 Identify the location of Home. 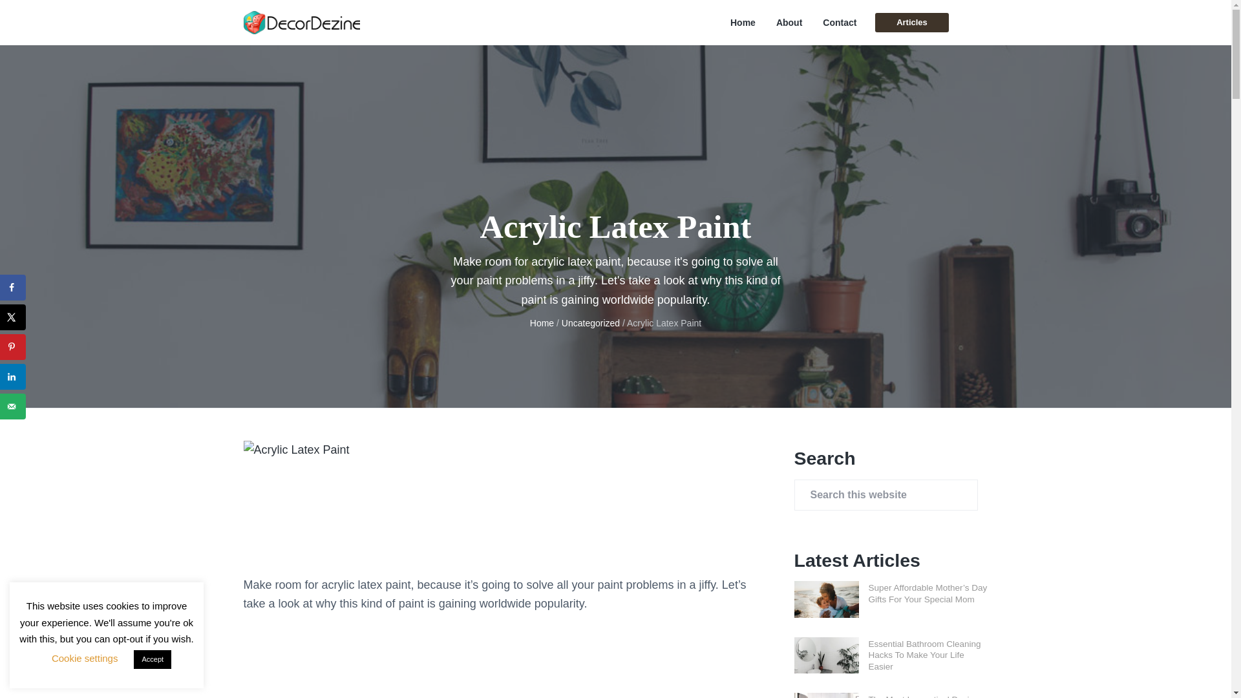
(542, 323).